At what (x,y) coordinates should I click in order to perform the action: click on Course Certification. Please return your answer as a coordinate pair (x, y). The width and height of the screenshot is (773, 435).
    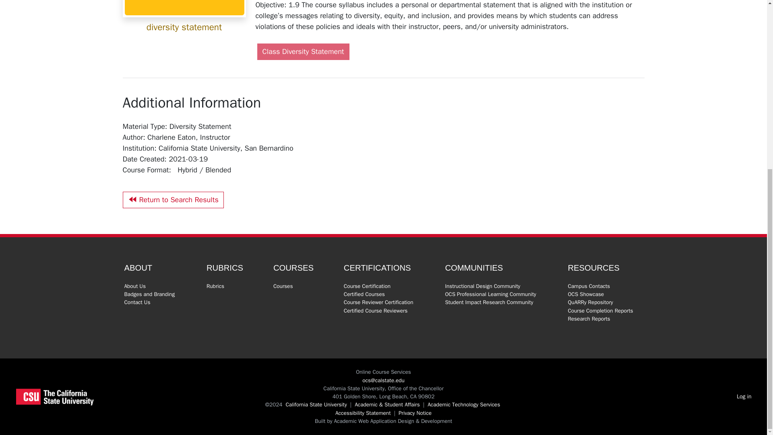
    Looking at the image, I should click on (367, 286).